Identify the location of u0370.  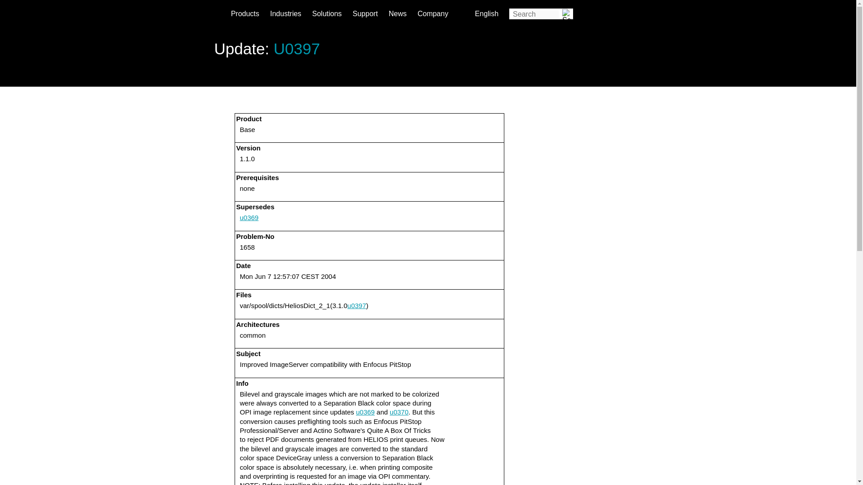
(399, 412).